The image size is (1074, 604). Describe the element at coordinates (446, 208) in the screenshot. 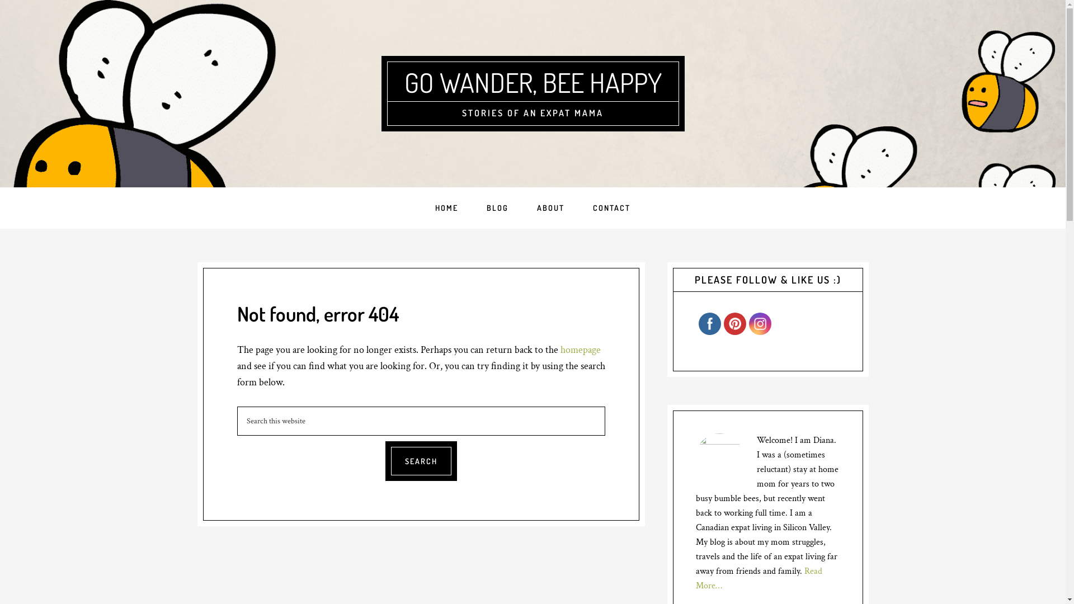

I see `HOME` at that location.